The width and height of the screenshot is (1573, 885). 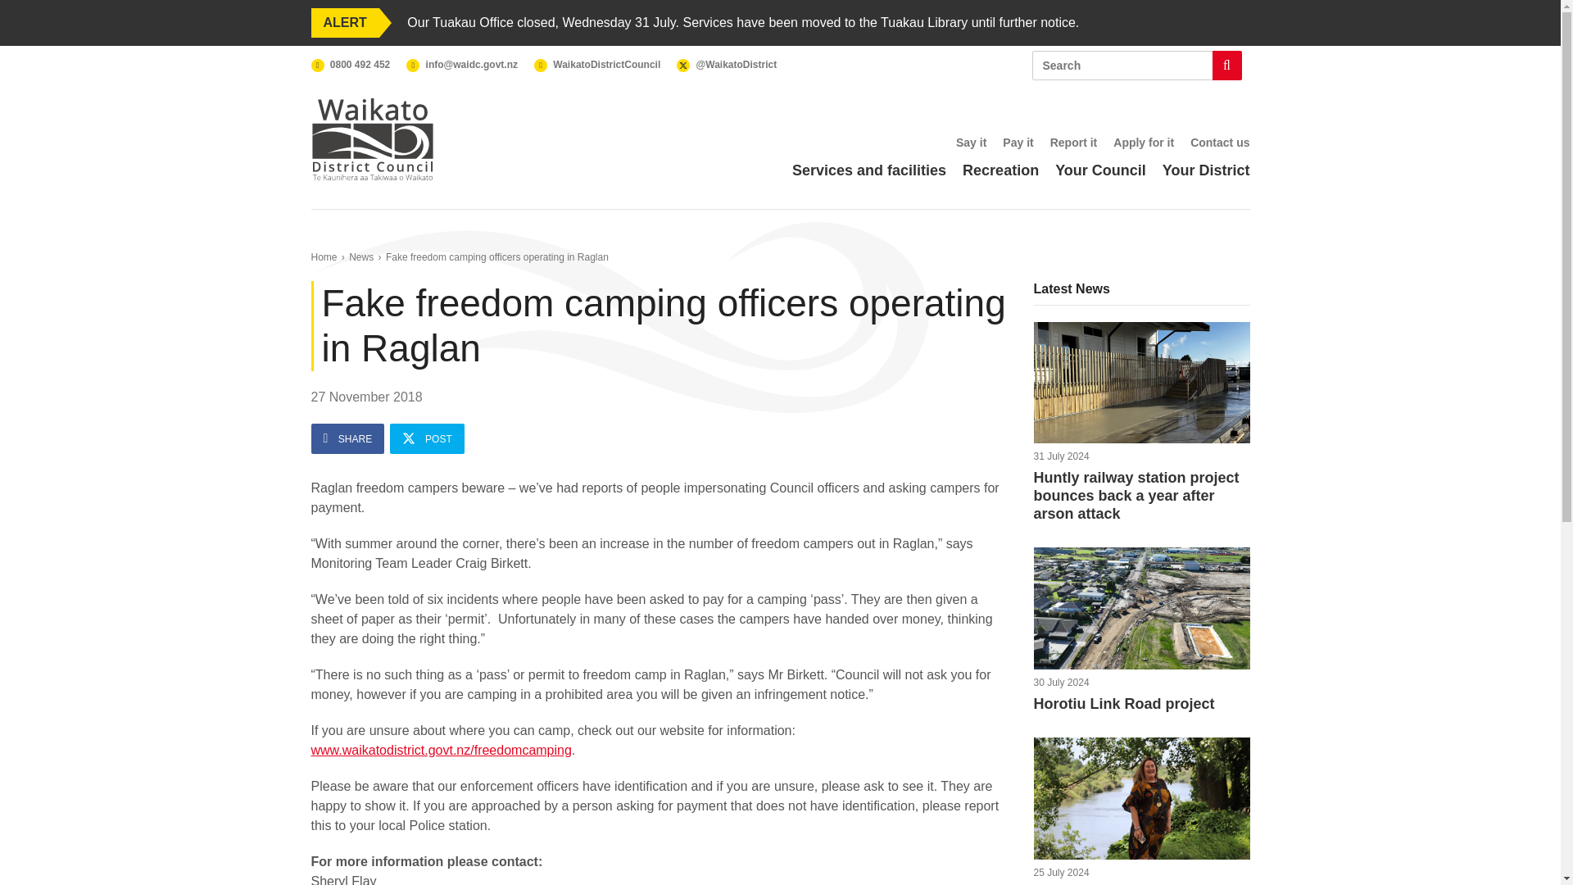 I want to click on Contact us, so click(x=1219, y=143).